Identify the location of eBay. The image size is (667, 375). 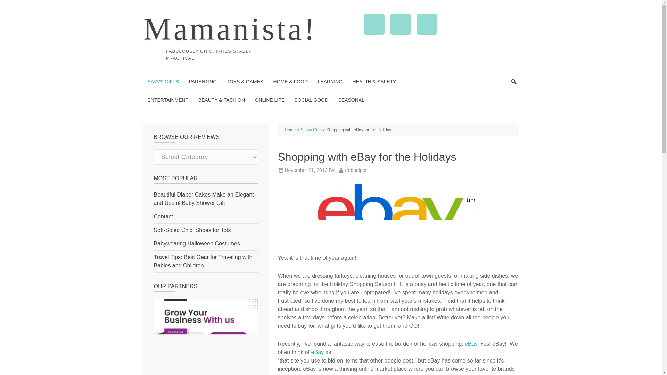
(471, 344).